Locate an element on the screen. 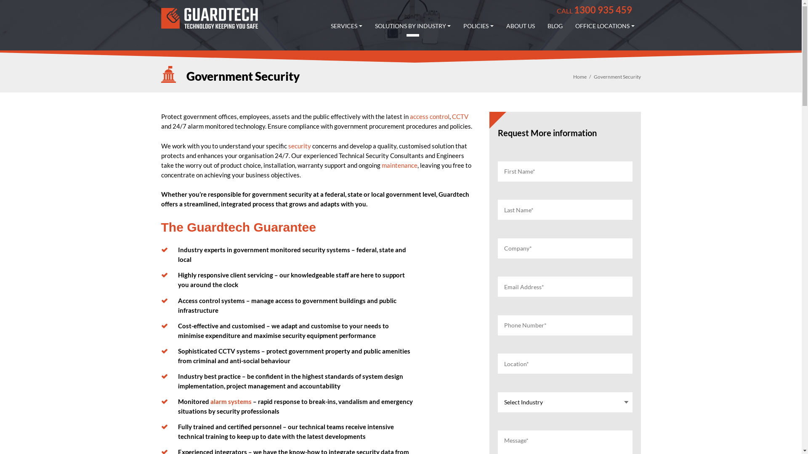  CALL 1300 935 459 is located at coordinates (594, 10).